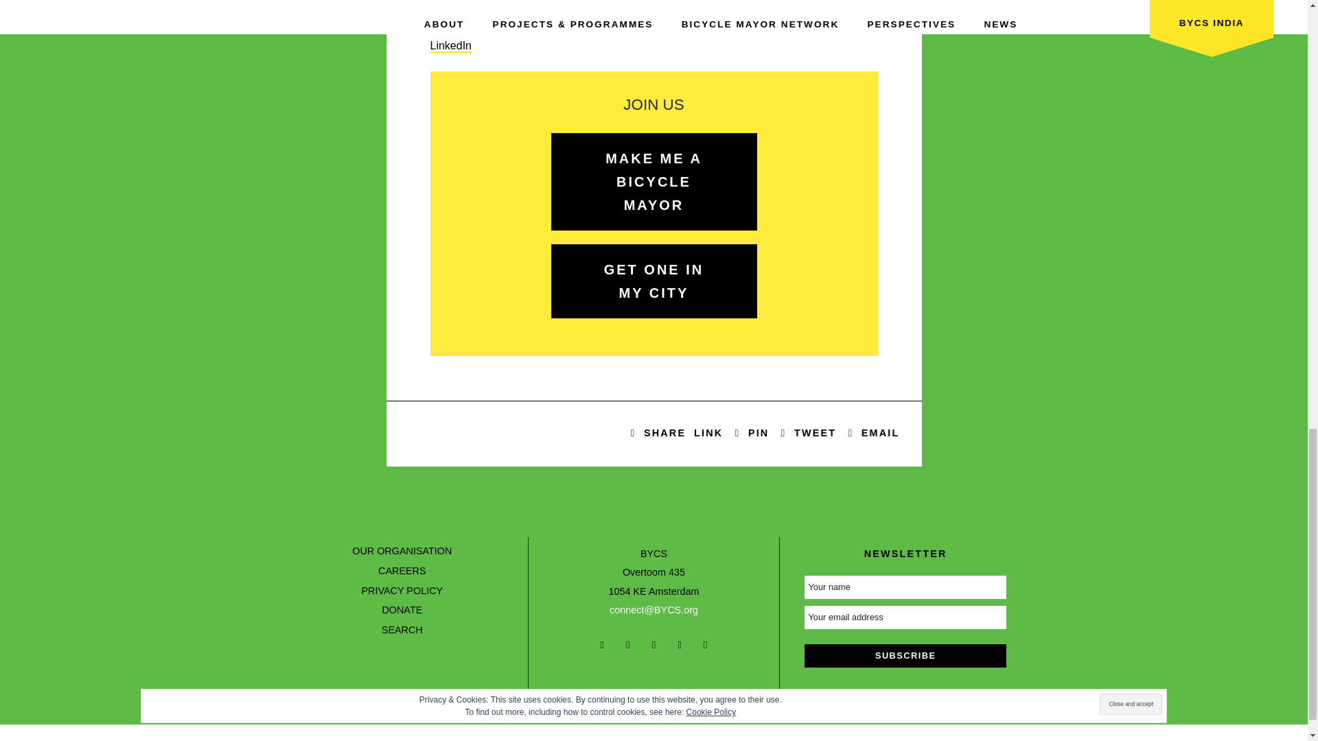  I want to click on LINK, so click(710, 433).